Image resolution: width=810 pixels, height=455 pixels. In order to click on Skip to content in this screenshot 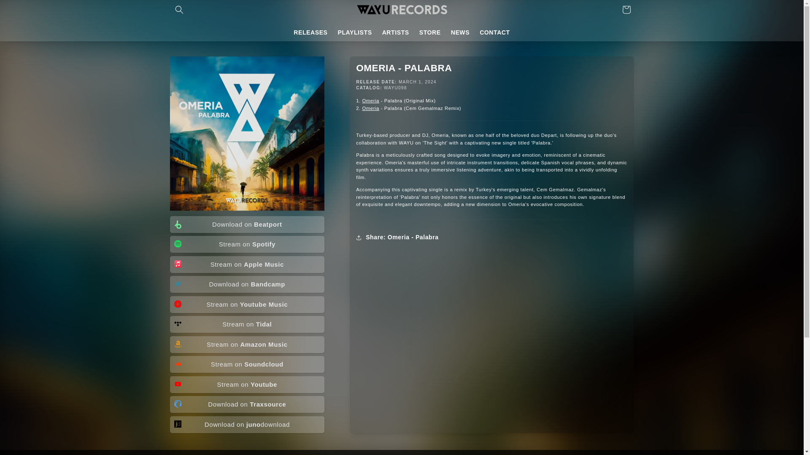, I will do `click(25, 10)`.